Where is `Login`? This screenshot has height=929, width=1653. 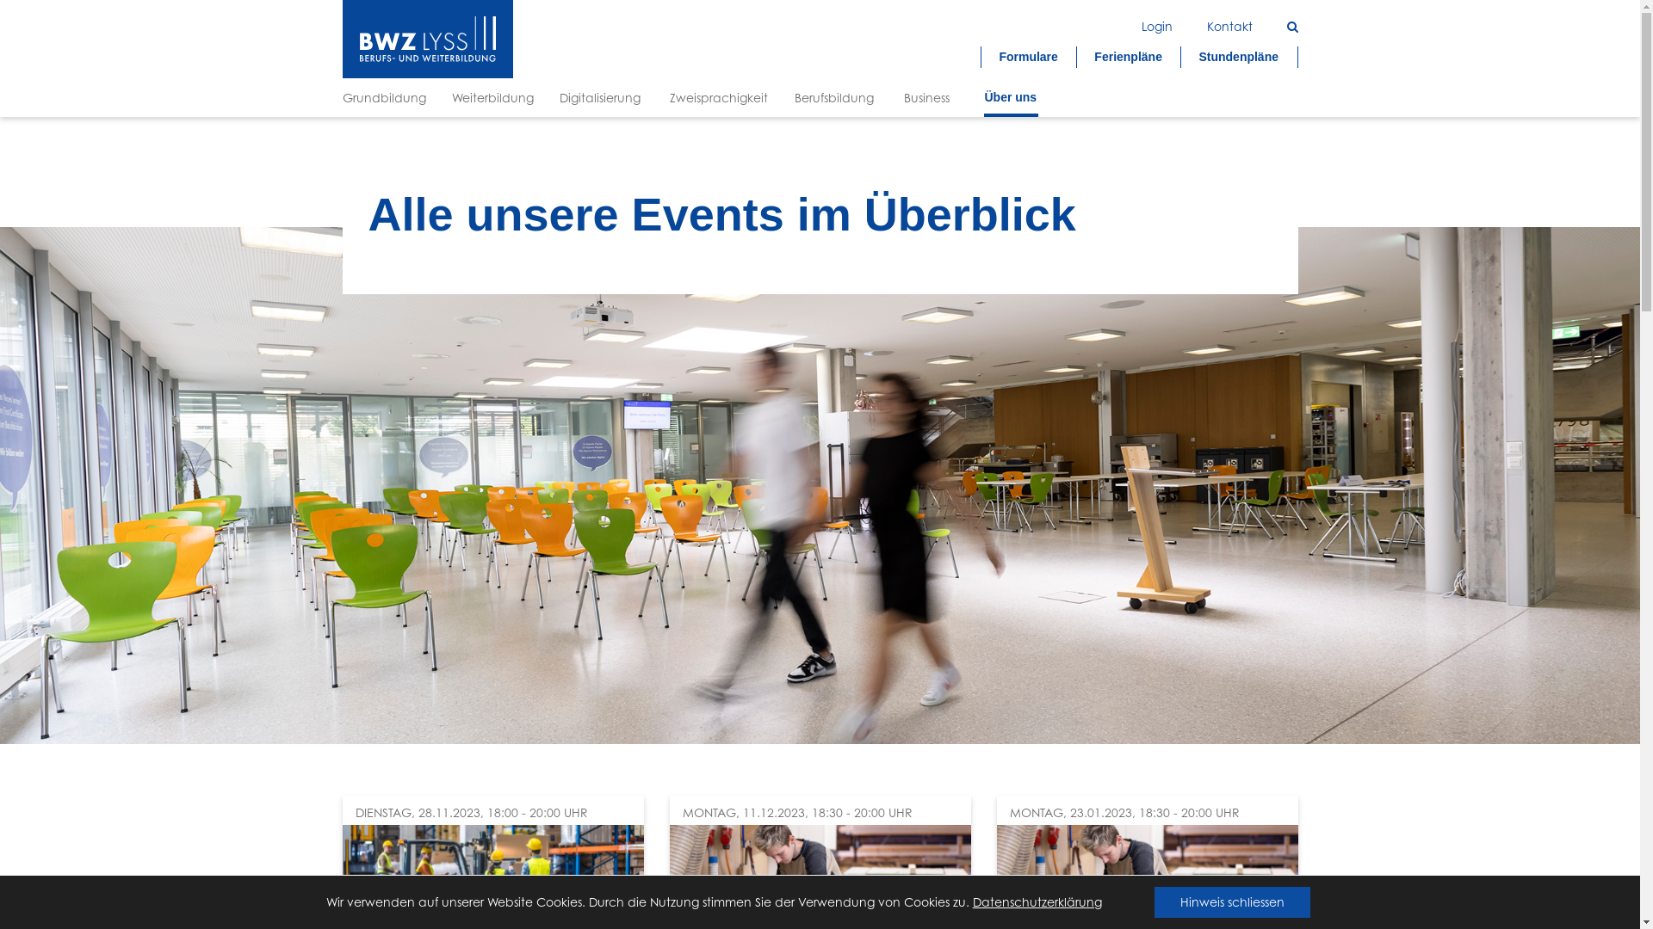
Login is located at coordinates (1157, 26).